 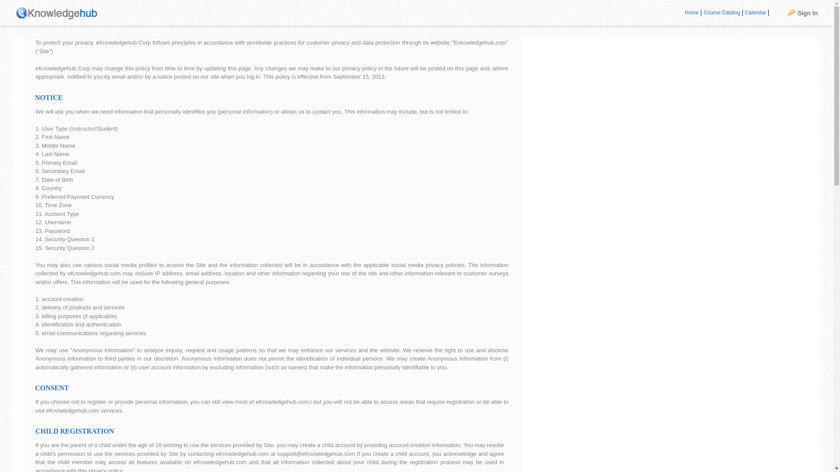 What do you see at coordinates (57, 12) in the screenshot?
I see `Go to eknowledgehub` at bounding box center [57, 12].